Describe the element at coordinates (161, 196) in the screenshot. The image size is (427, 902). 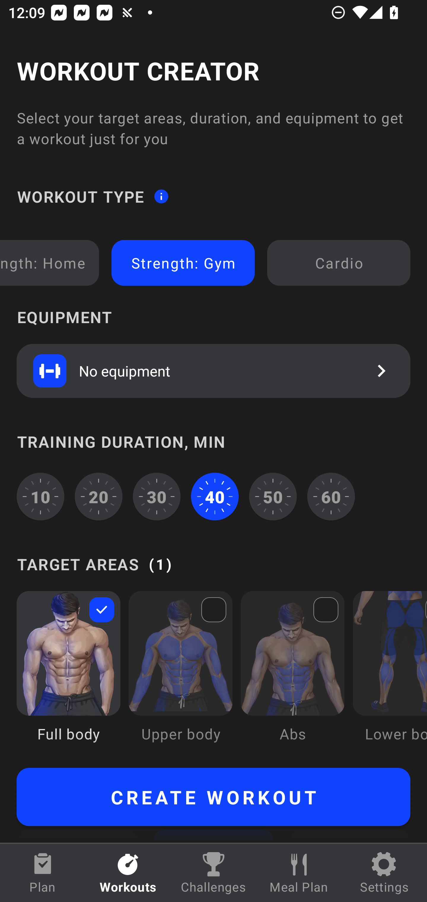
I see `Workout type information button` at that location.